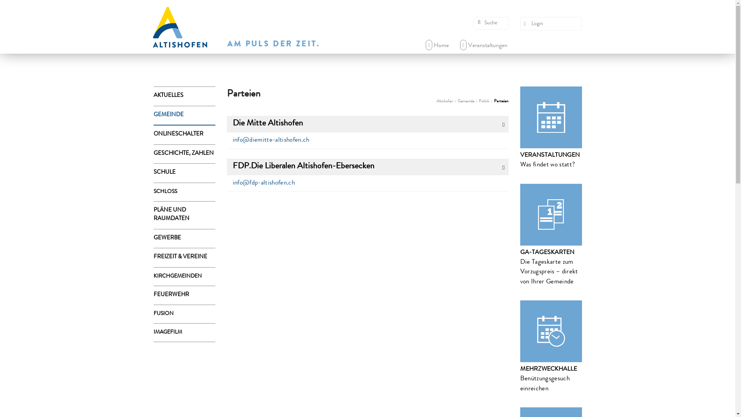 The height and width of the screenshot is (417, 741). Describe the element at coordinates (368, 167) in the screenshot. I see `FDP.Die Liberalen Altishofen-Ebersecken` at that location.